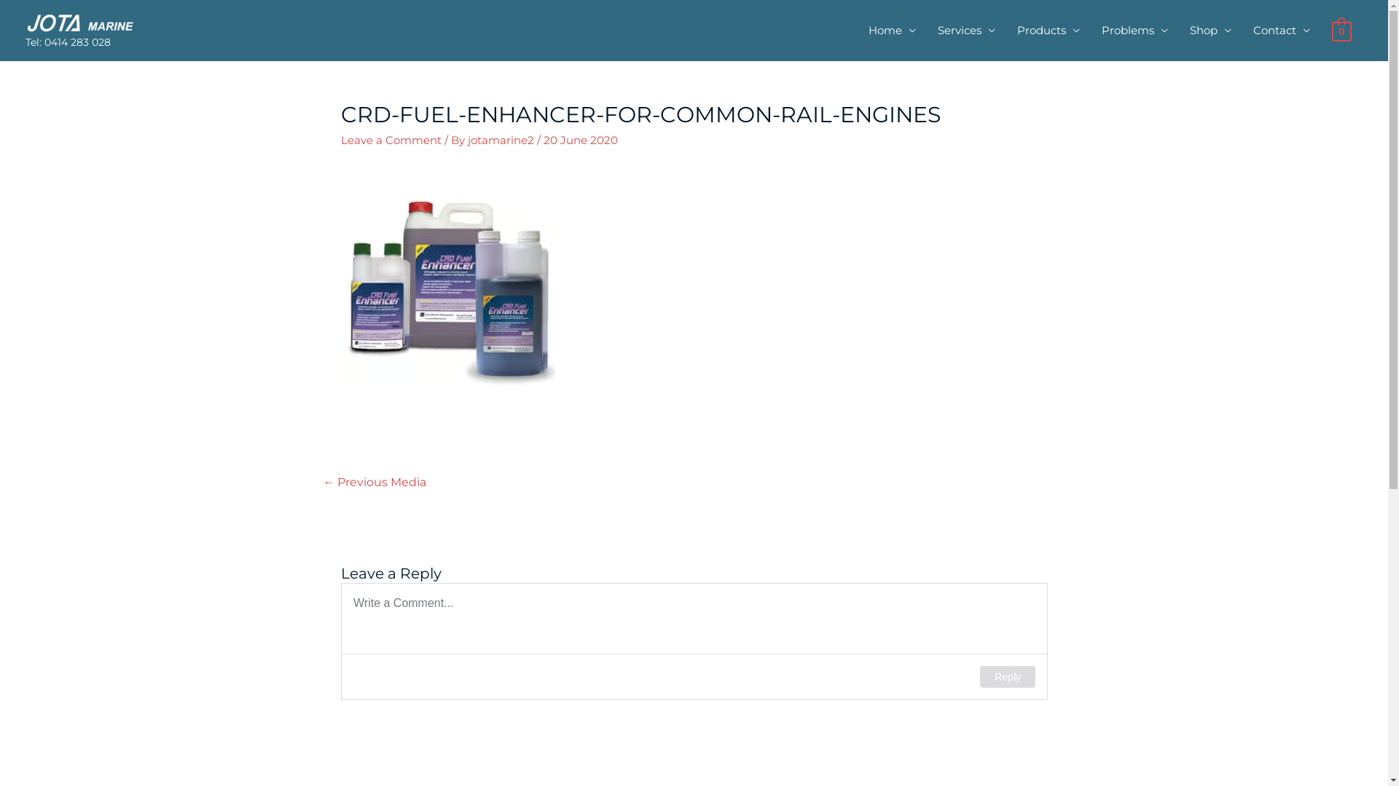  I want to click on Home, so click(892, 31).